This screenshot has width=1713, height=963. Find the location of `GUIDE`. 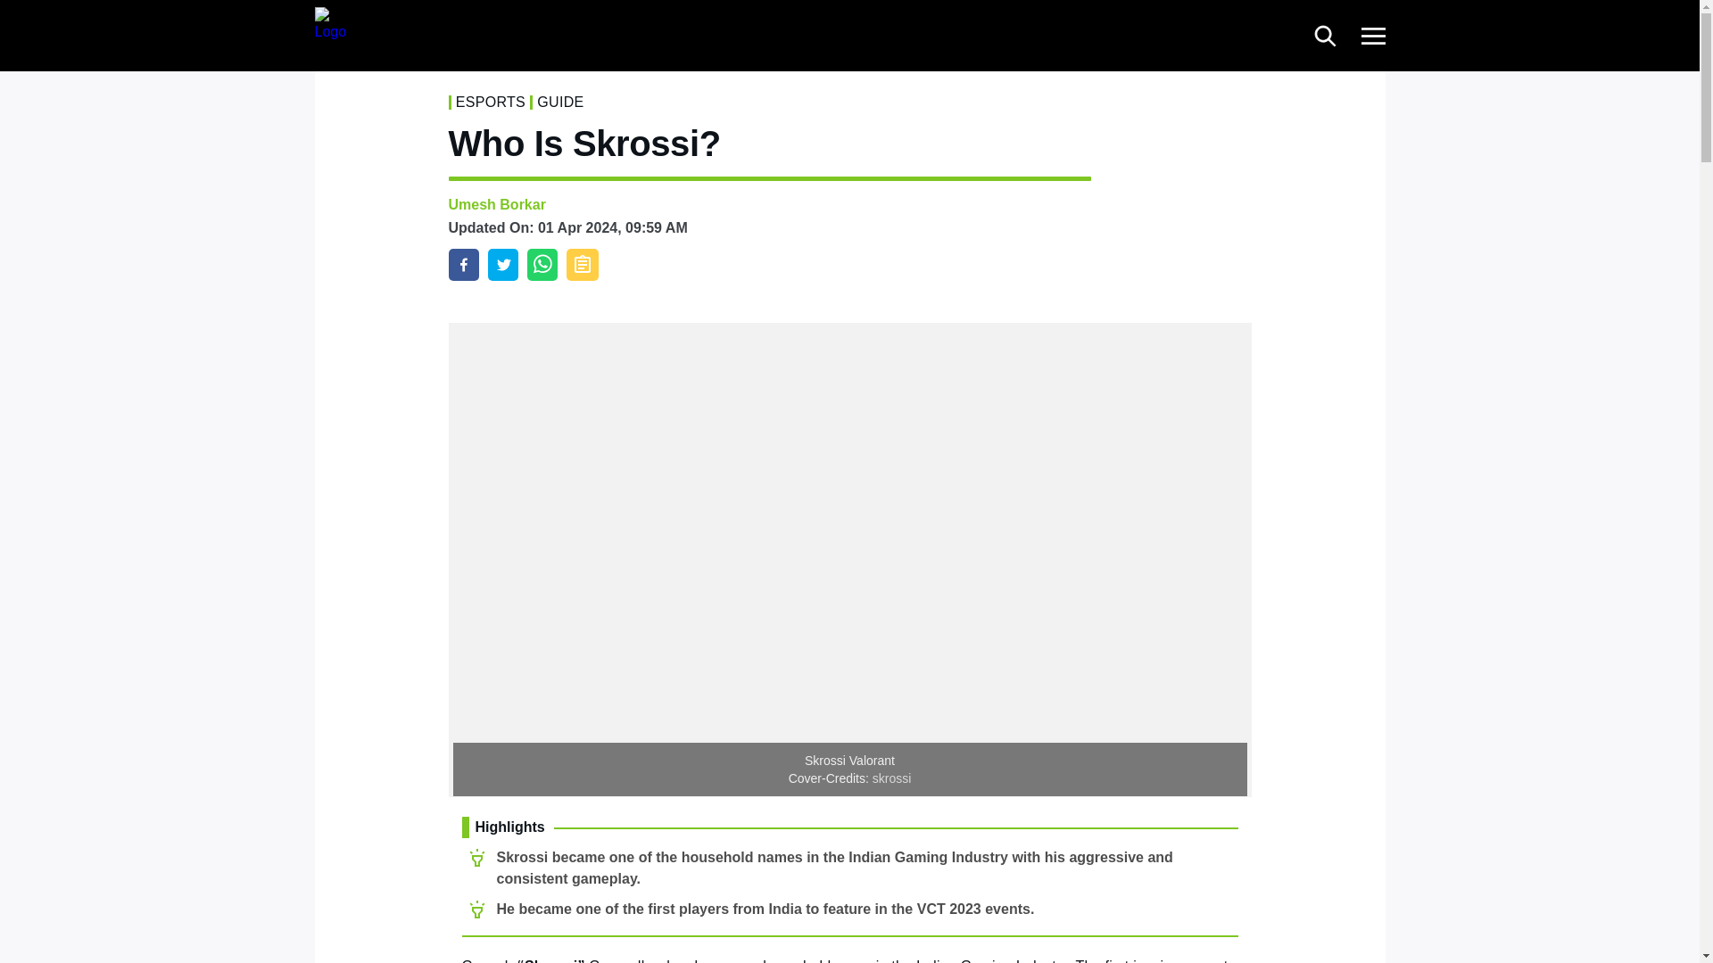

GUIDE is located at coordinates (560, 102).